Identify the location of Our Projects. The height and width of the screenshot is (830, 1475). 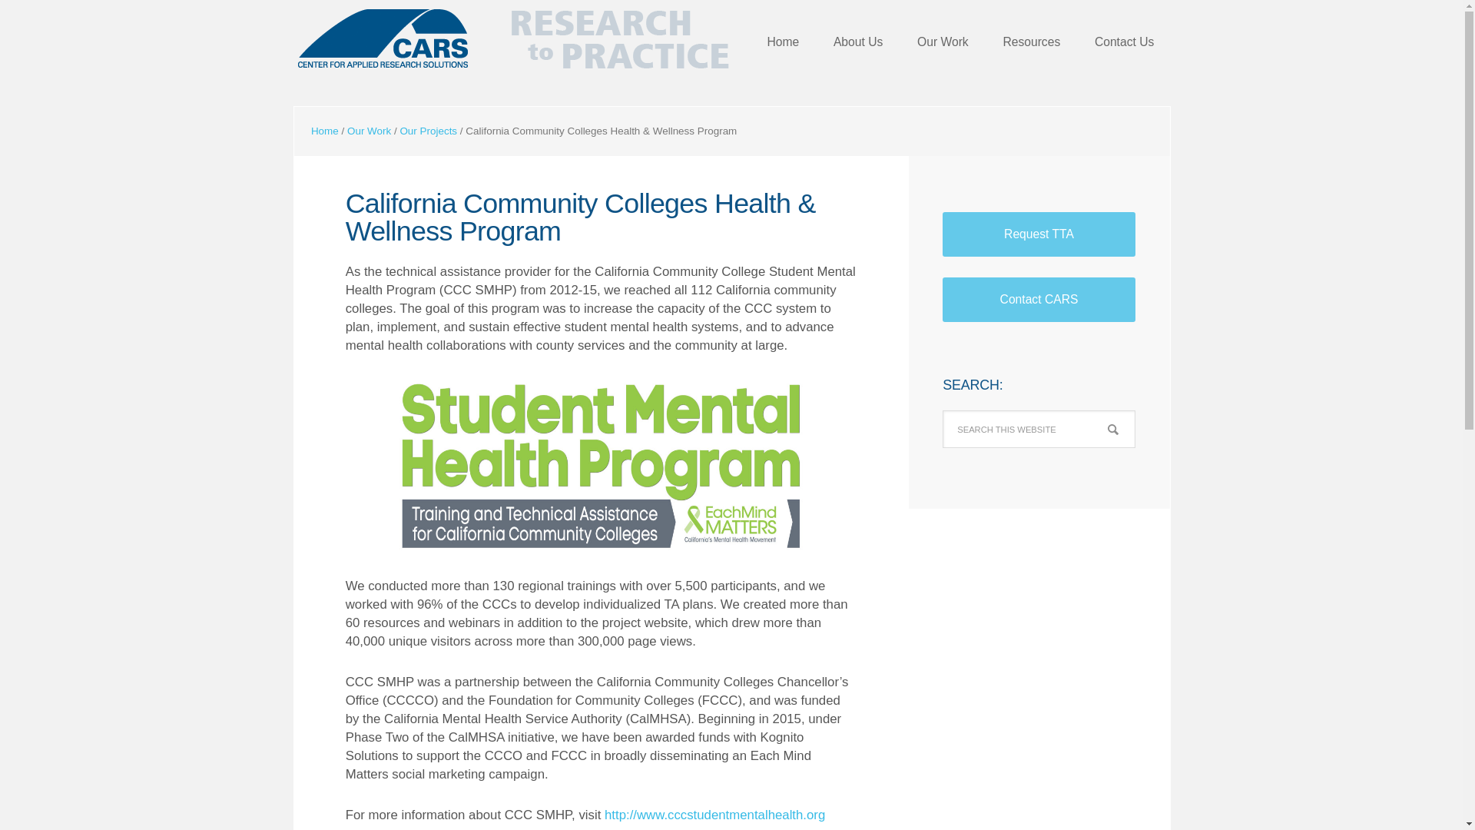
(429, 131).